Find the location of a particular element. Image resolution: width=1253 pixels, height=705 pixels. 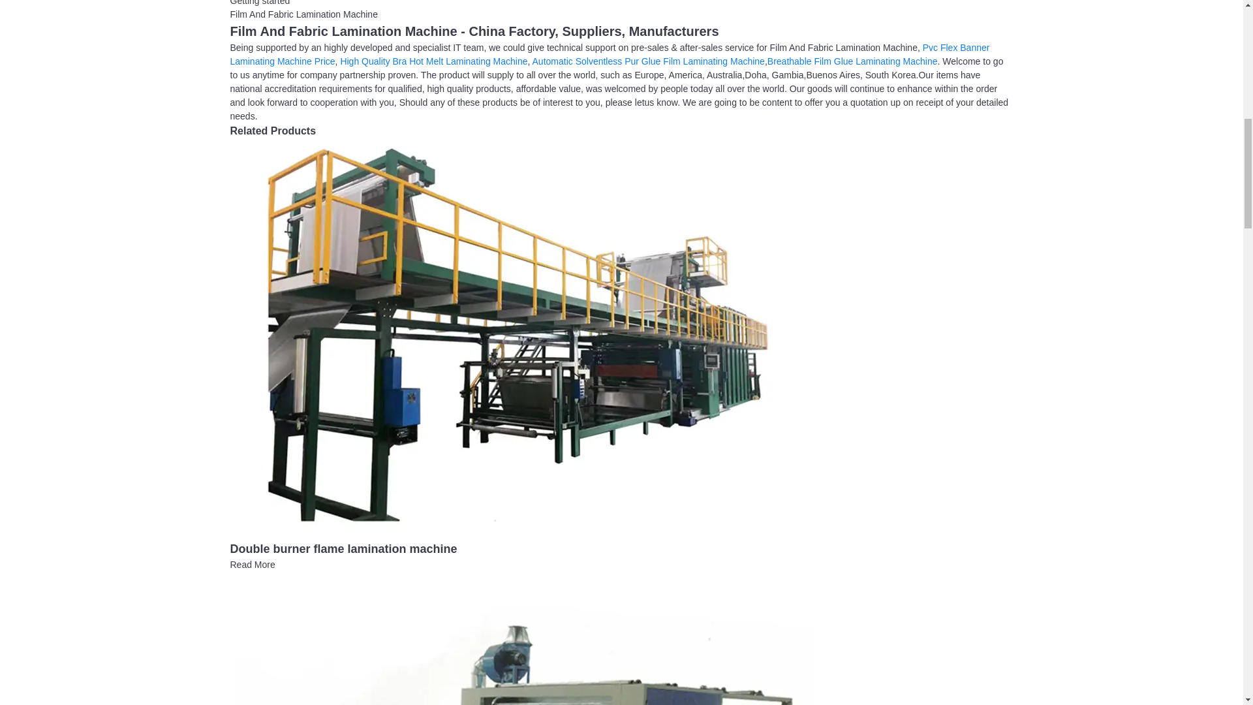

Double burner flame lamination machine is located at coordinates (343, 548).